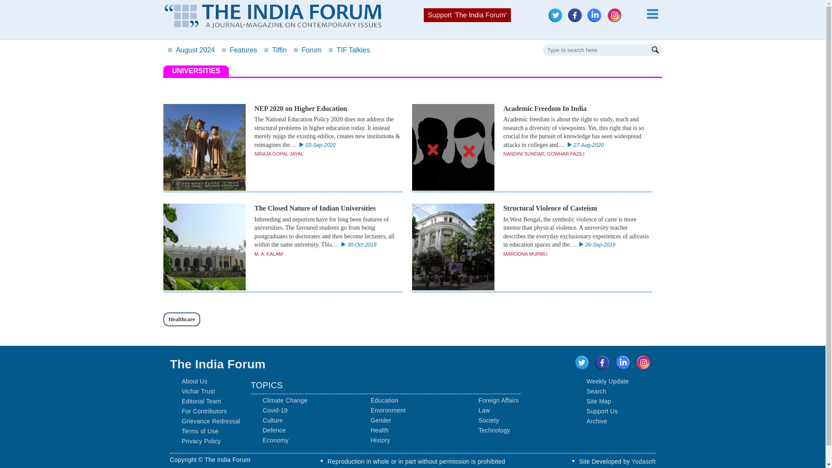 The image size is (832, 468). Describe the element at coordinates (596, 20) in the screenshot. I see `Linkedin` at that location.